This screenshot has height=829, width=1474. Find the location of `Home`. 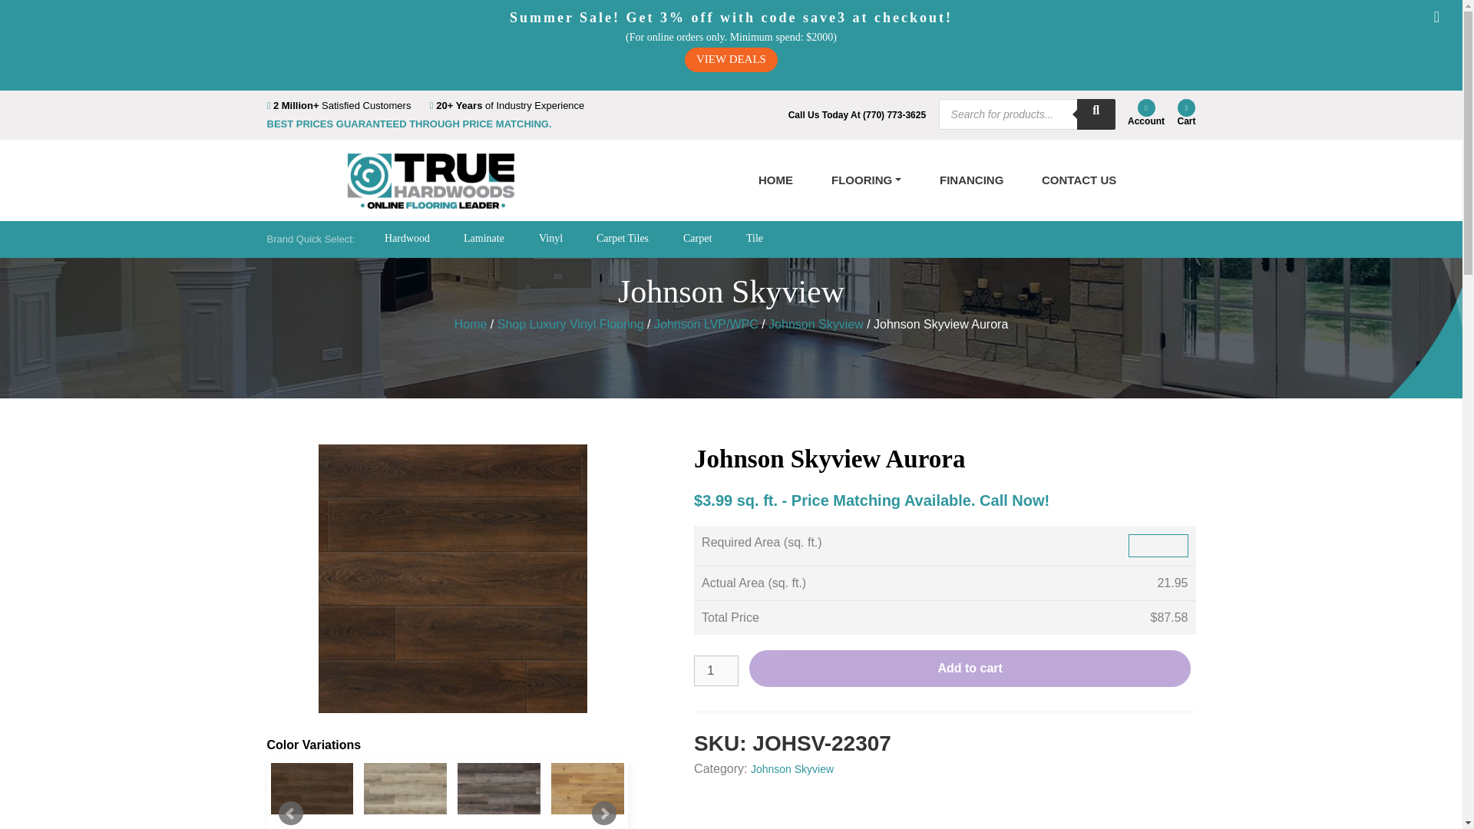

Home is located at coordinates (775, 180).